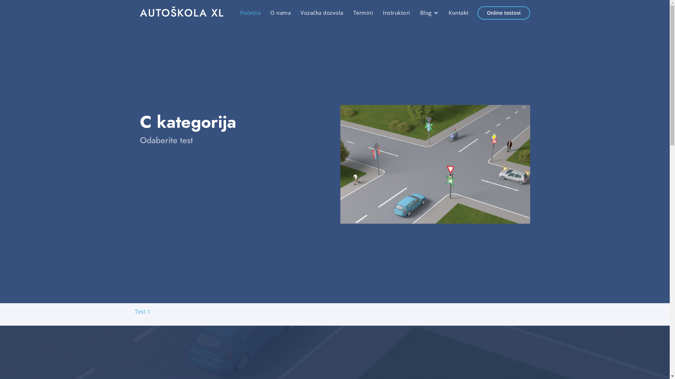 Image resolution: width=675 pixels, height=379 pixels. Describe the element at coordinates (504, 13) in the screenshot. I see `Online testovi` at that location.